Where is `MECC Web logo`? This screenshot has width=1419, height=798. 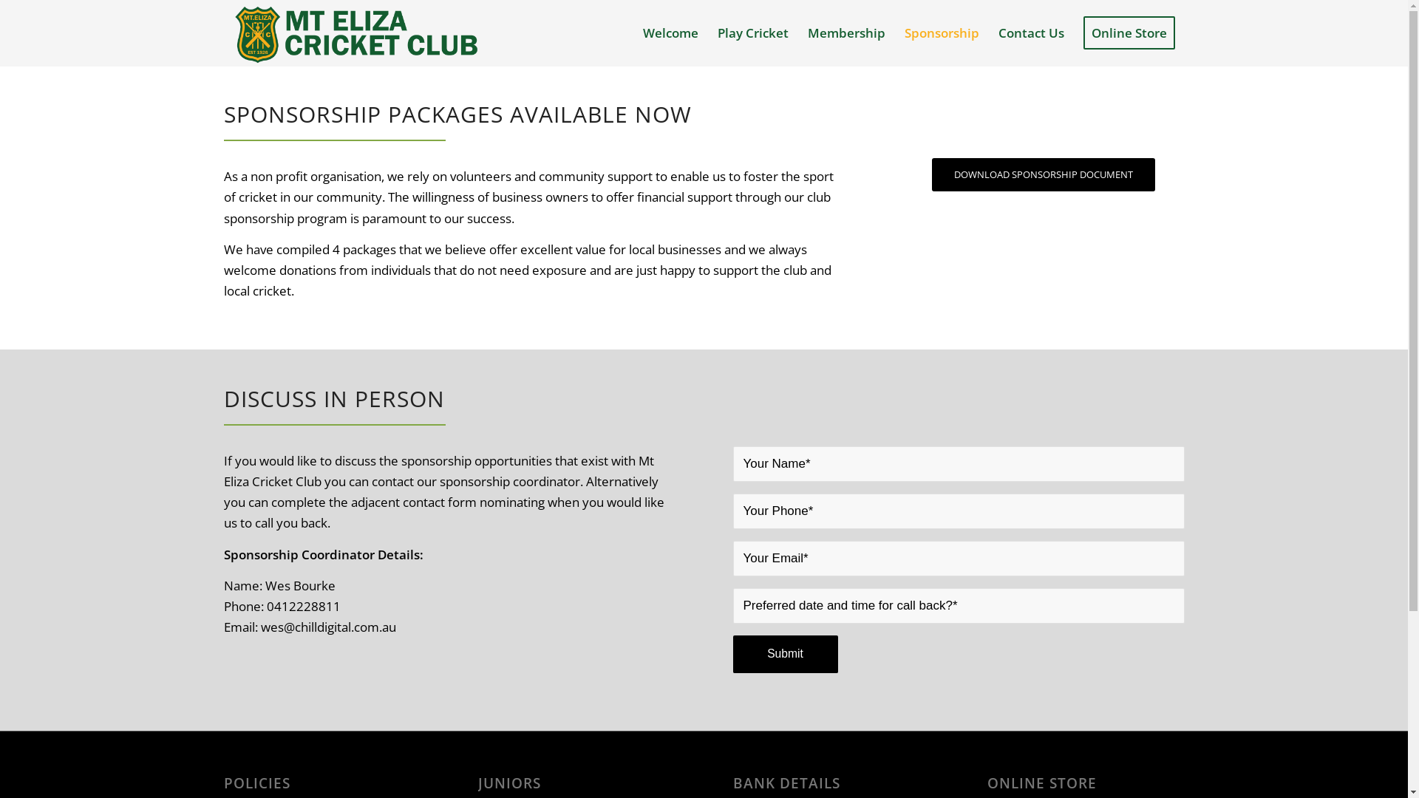
MECC Web logo is located at coordinates (356, 33).